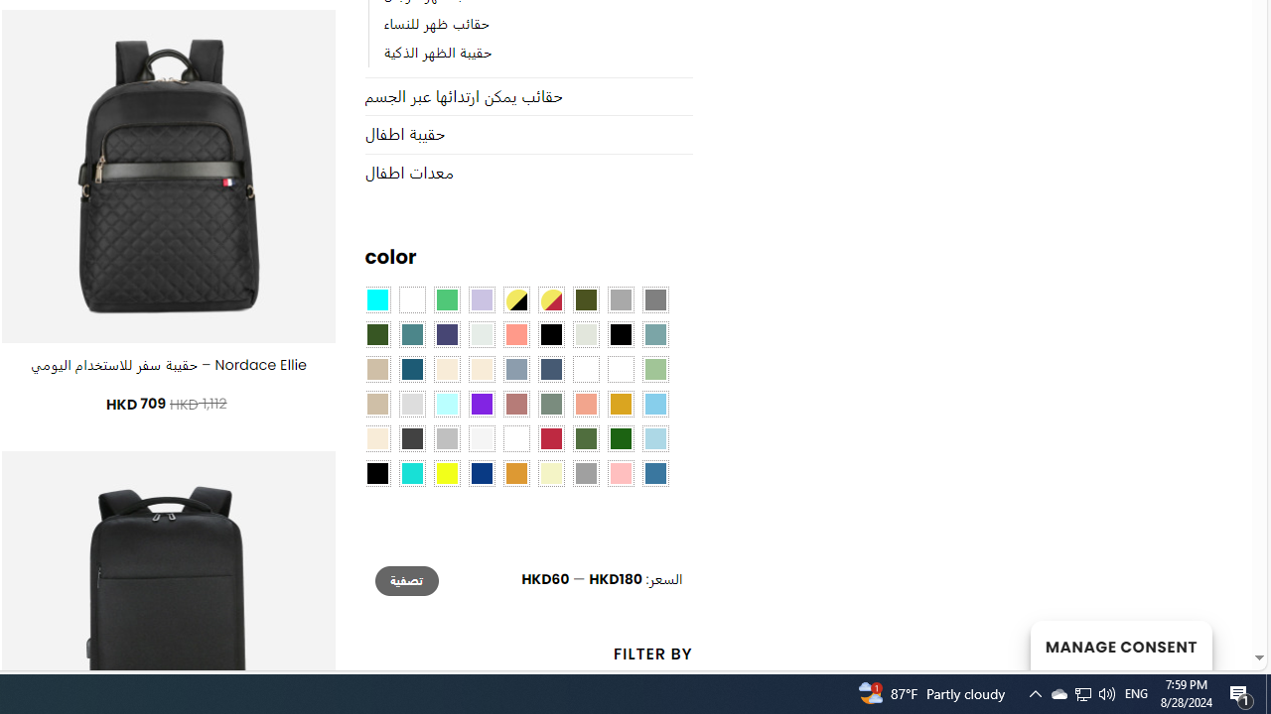 The width and height of the screenshot is (1271, 714). I want to click on Brownie, so click(377, 369).